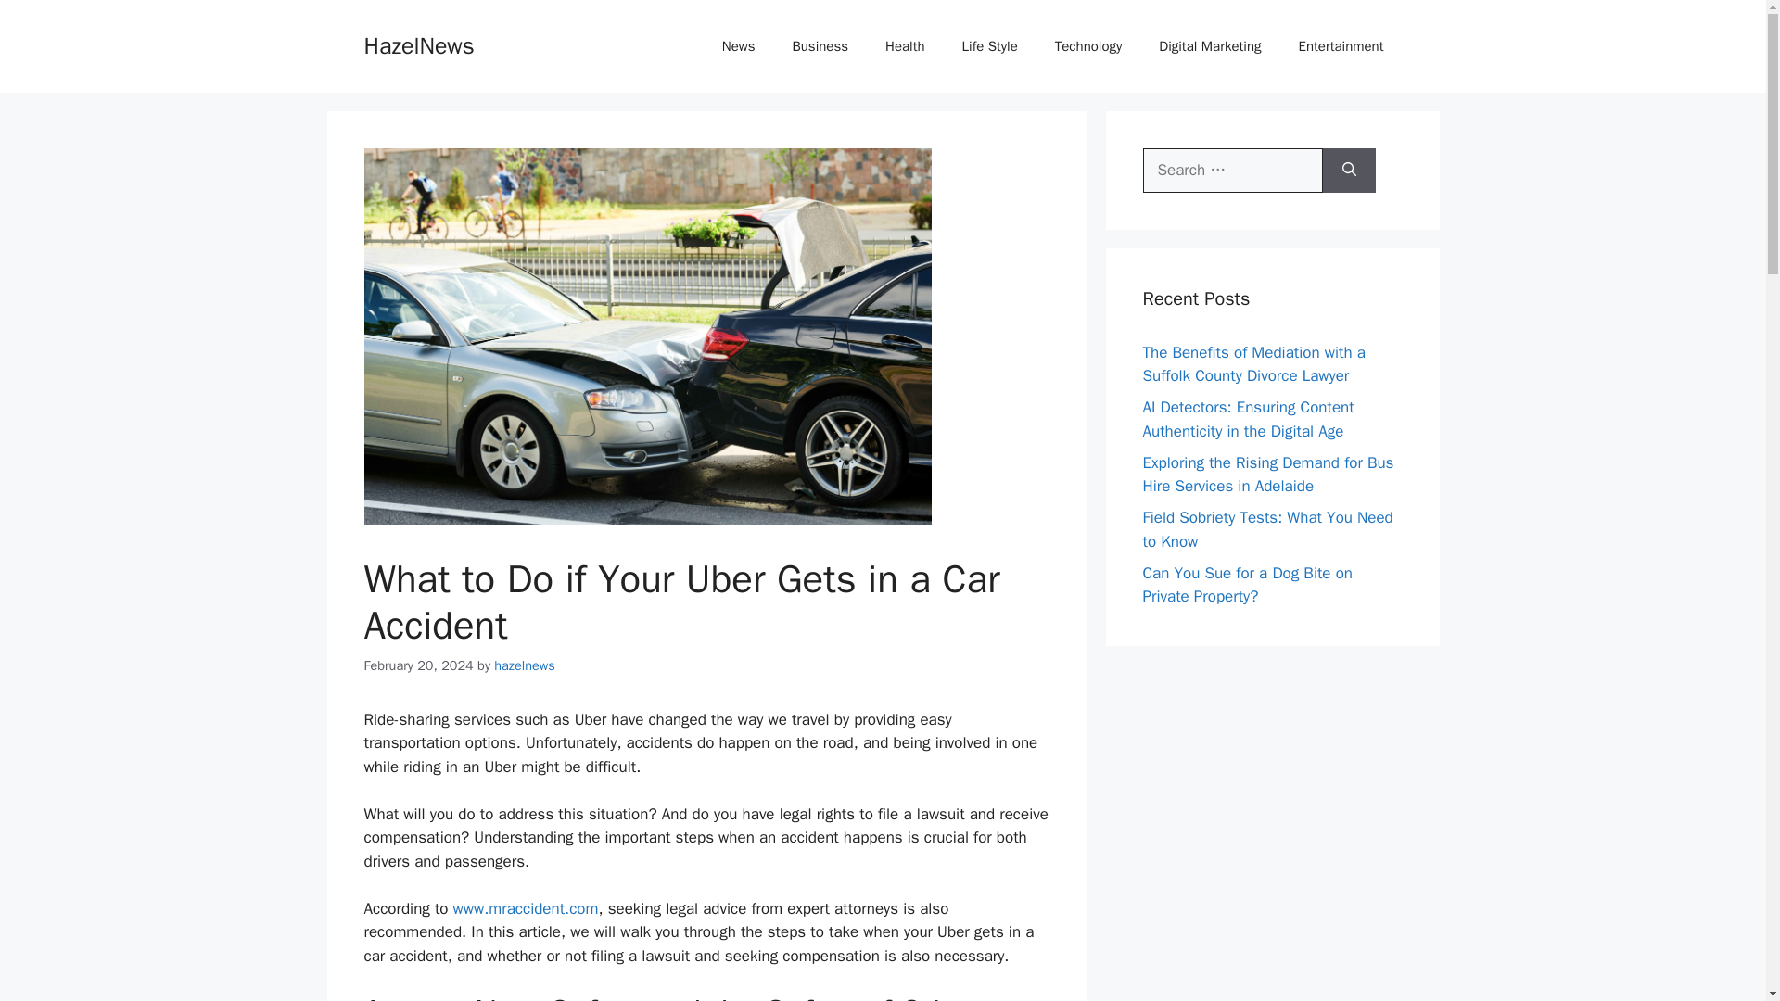 The height and width of the screenshot is (1001, 1780). What do you see at coordinates (417, 44) in the screenshot?
I see `HazelNews` at bounding box center [417, 44].